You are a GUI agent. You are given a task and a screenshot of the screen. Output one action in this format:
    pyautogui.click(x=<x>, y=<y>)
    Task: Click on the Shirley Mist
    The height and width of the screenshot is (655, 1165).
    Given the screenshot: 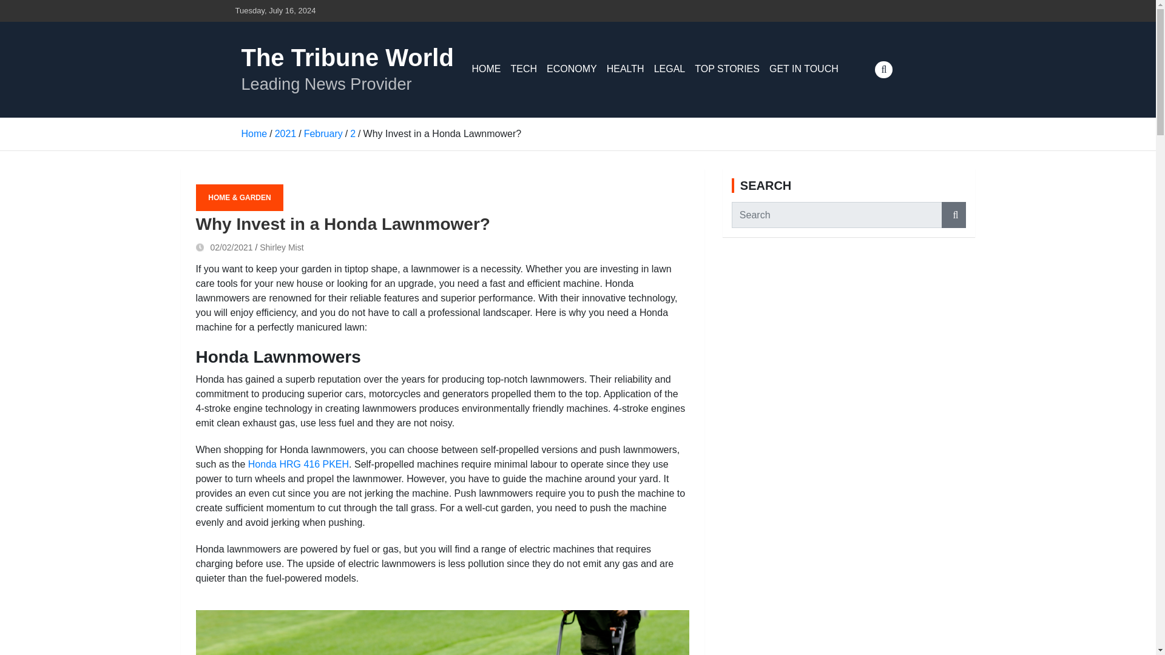 What is the action you would take?
    pyautogui.click(x=282, y=247)
    